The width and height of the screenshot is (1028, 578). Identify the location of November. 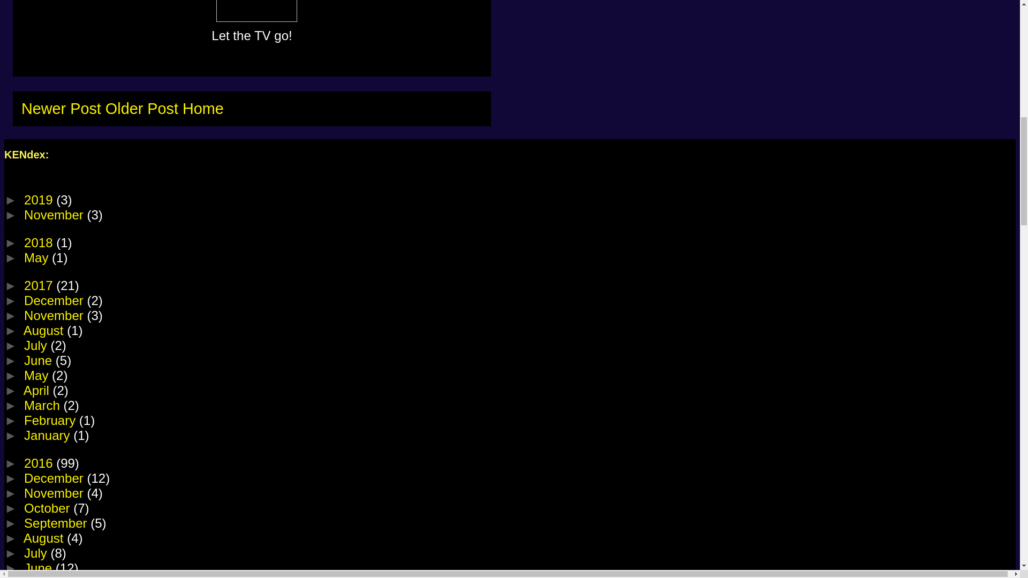
(55, 315).